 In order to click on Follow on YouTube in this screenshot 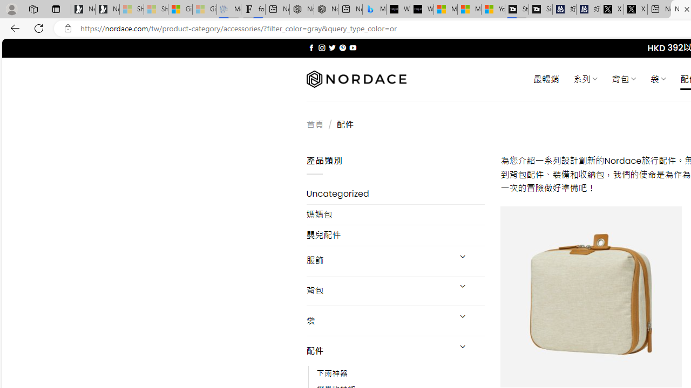, I will do `click(353, 47)`.